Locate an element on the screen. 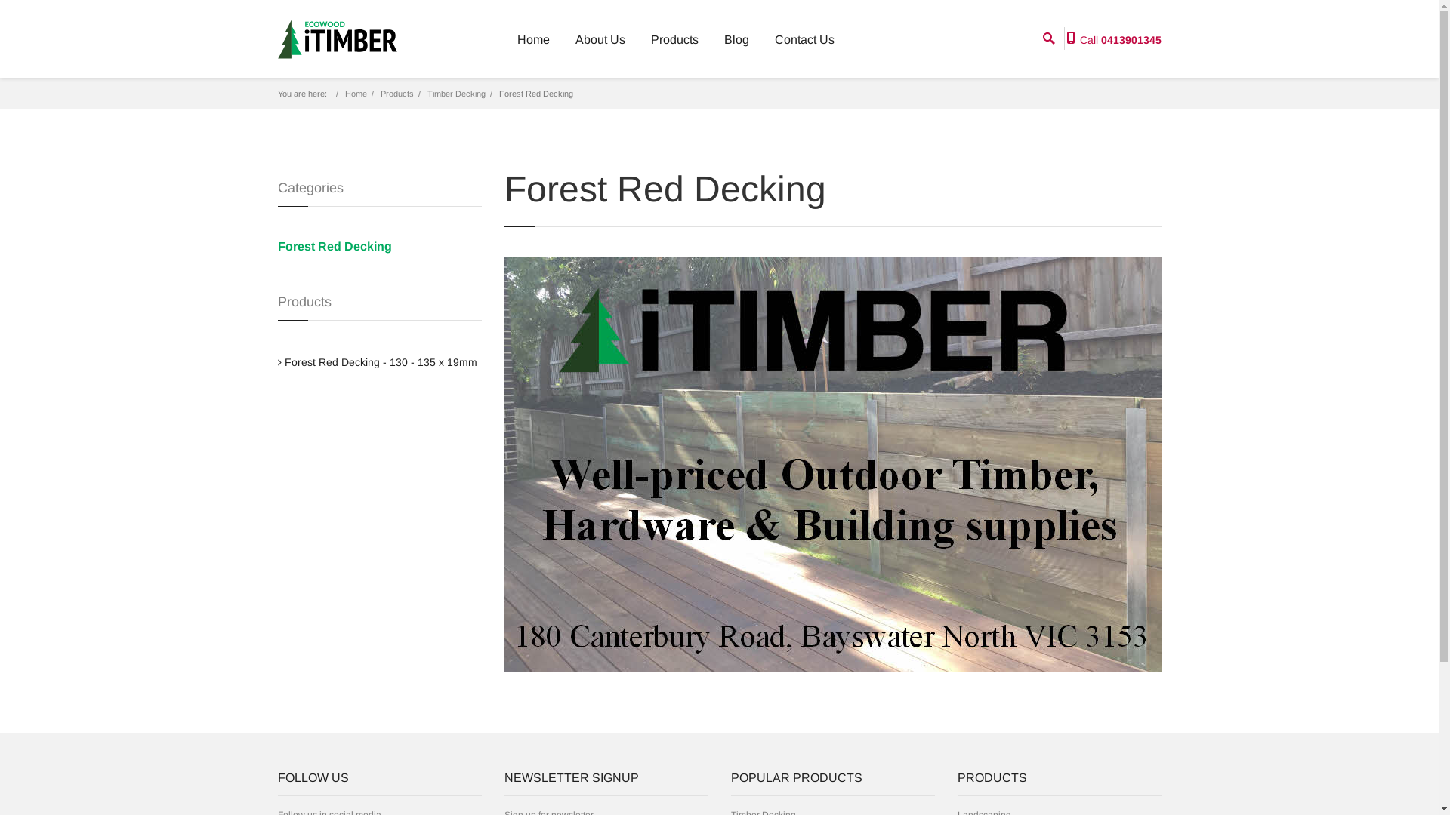  Products is located at coordinates (397, 94).